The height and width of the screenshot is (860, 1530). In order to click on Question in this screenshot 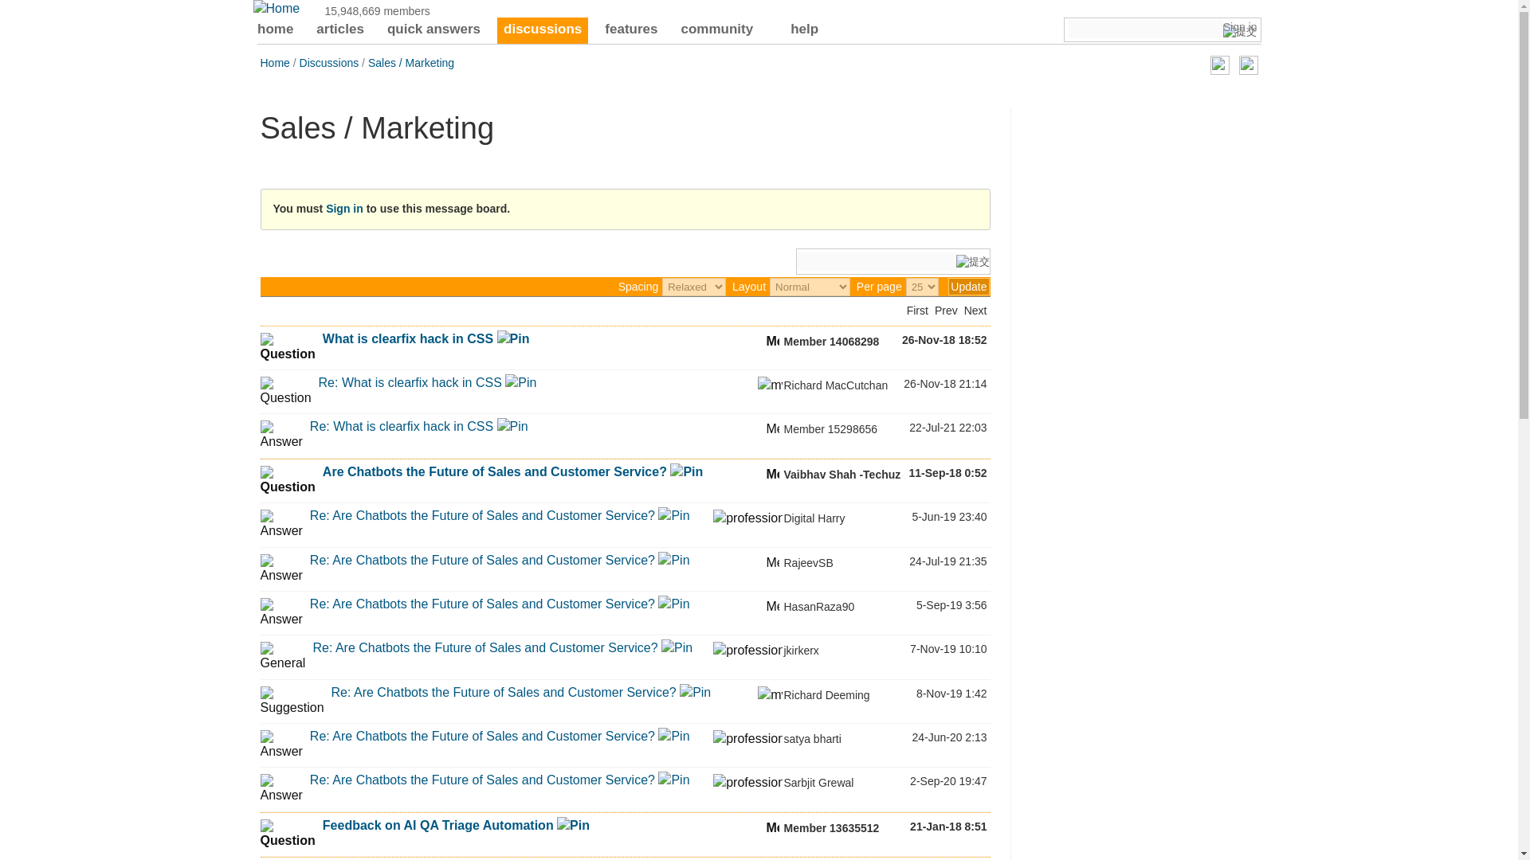, I will do `click(287, 347)`.